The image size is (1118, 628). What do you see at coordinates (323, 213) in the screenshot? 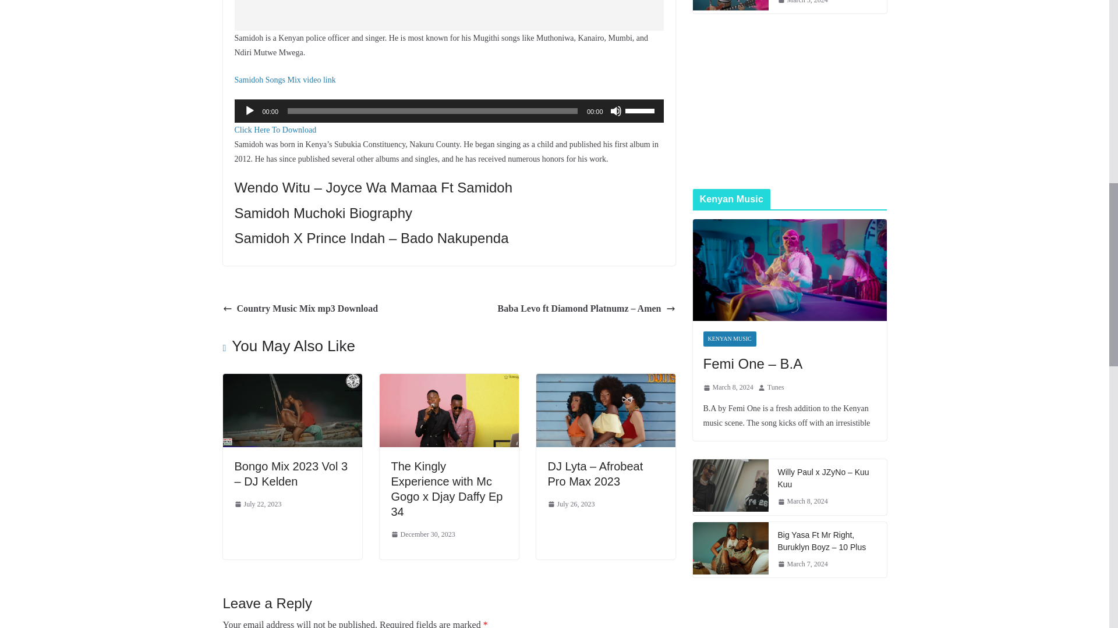
I see `Samidoh Muchoki Biography` at bounding box center [323, 213].